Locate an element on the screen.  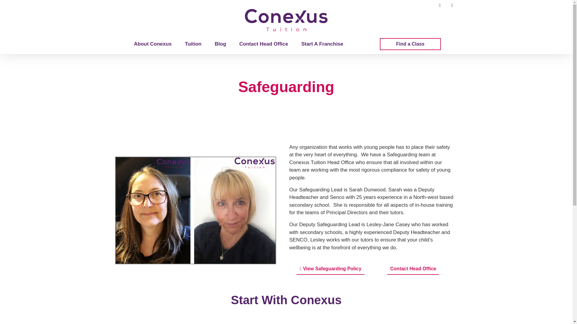
Find a Class is located at coordinates (410, 44).